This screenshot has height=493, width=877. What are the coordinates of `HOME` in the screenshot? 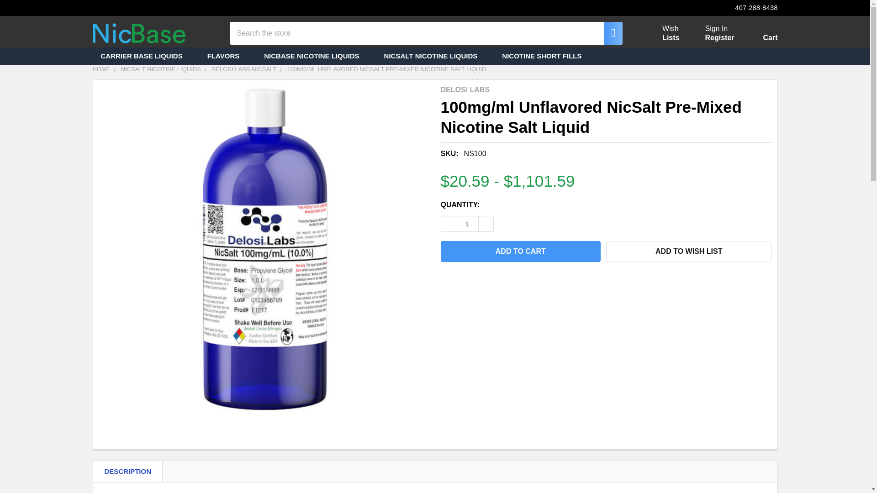 It's located at (101, 68).